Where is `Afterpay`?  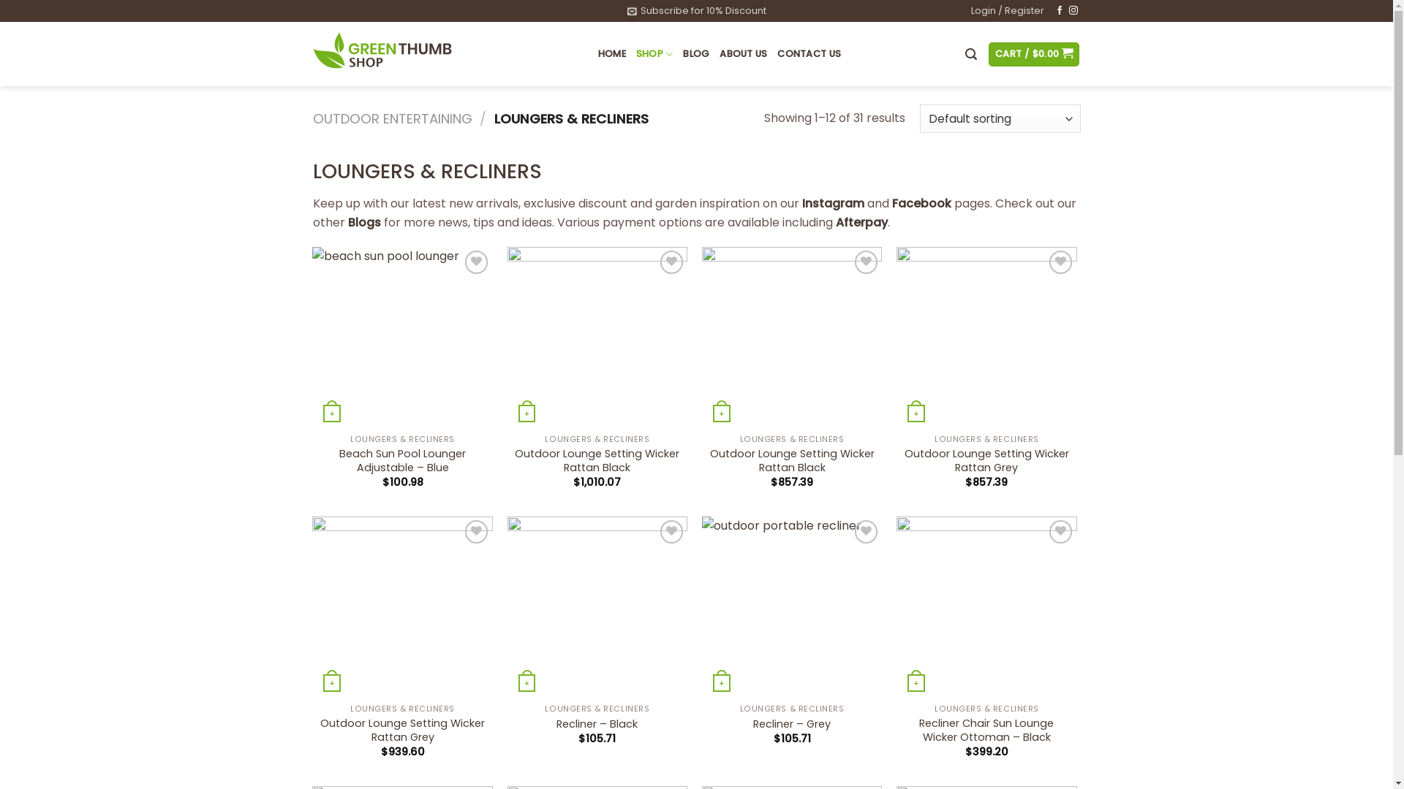 Afterpay is located at coordinates (861, 222).